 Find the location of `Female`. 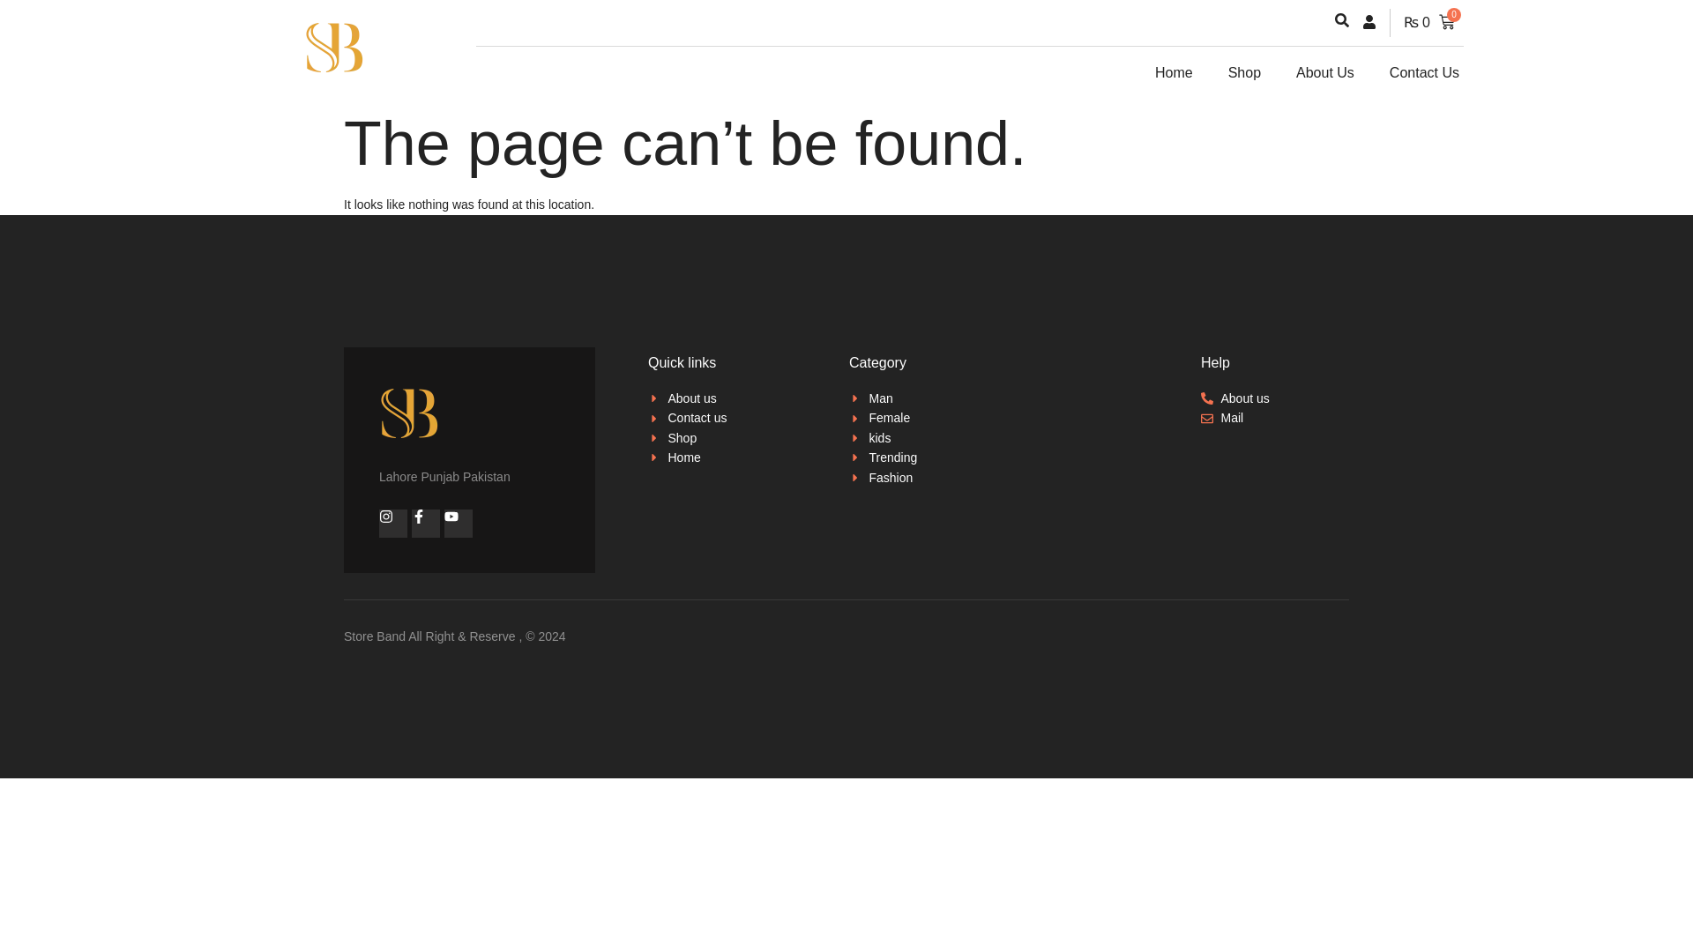

Female is located at coordinates (884, 418).